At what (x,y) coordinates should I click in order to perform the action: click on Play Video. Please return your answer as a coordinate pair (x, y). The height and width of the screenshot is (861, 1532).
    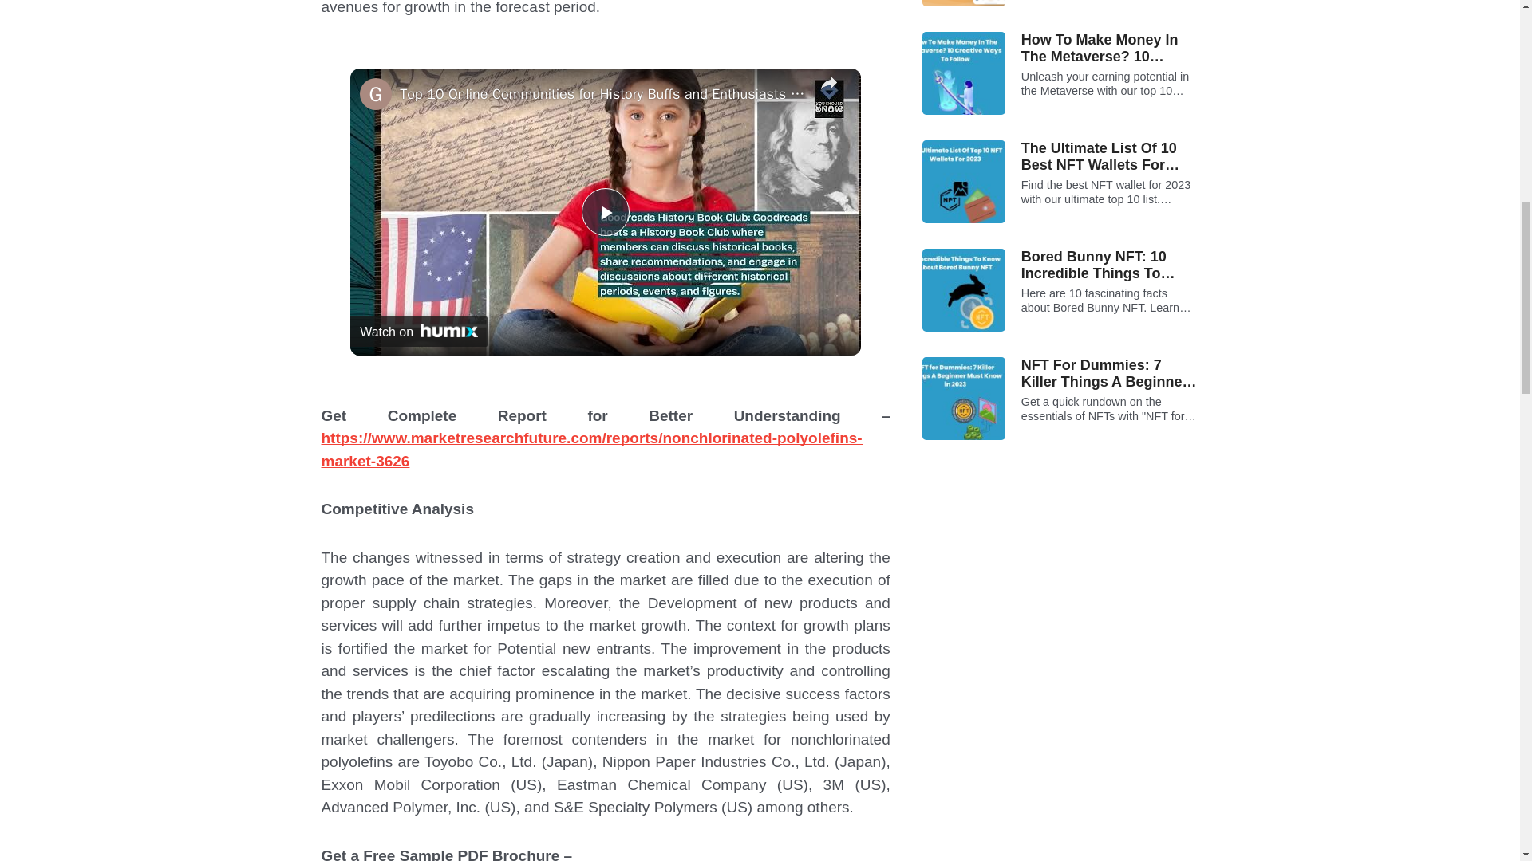
    Looking at the image, I should click on (606, 212).